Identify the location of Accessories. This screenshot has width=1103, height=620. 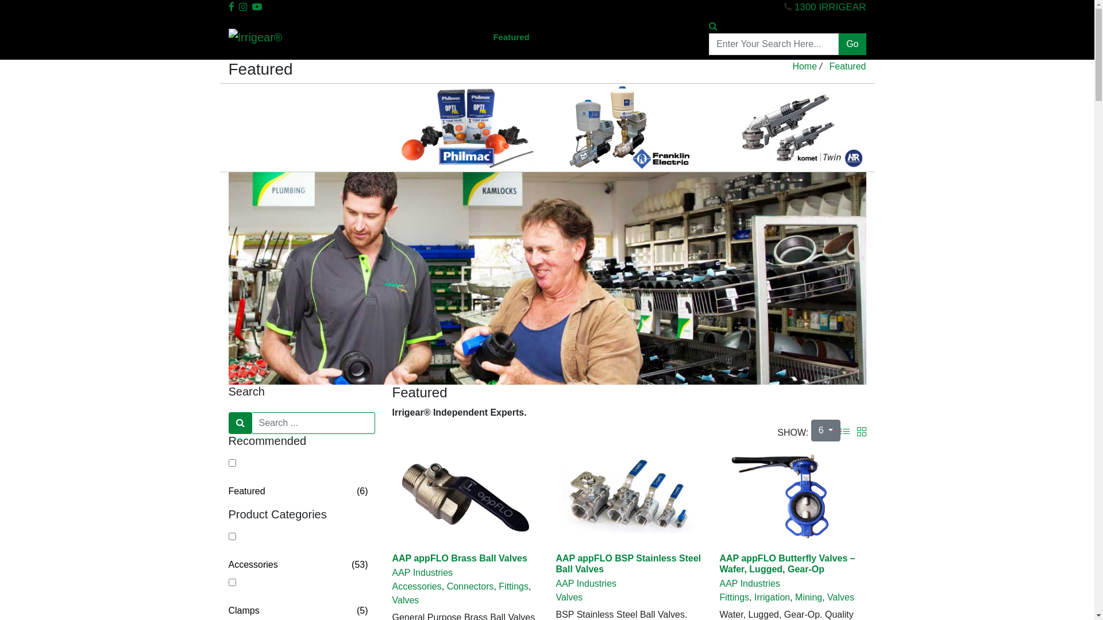
(416, 587).